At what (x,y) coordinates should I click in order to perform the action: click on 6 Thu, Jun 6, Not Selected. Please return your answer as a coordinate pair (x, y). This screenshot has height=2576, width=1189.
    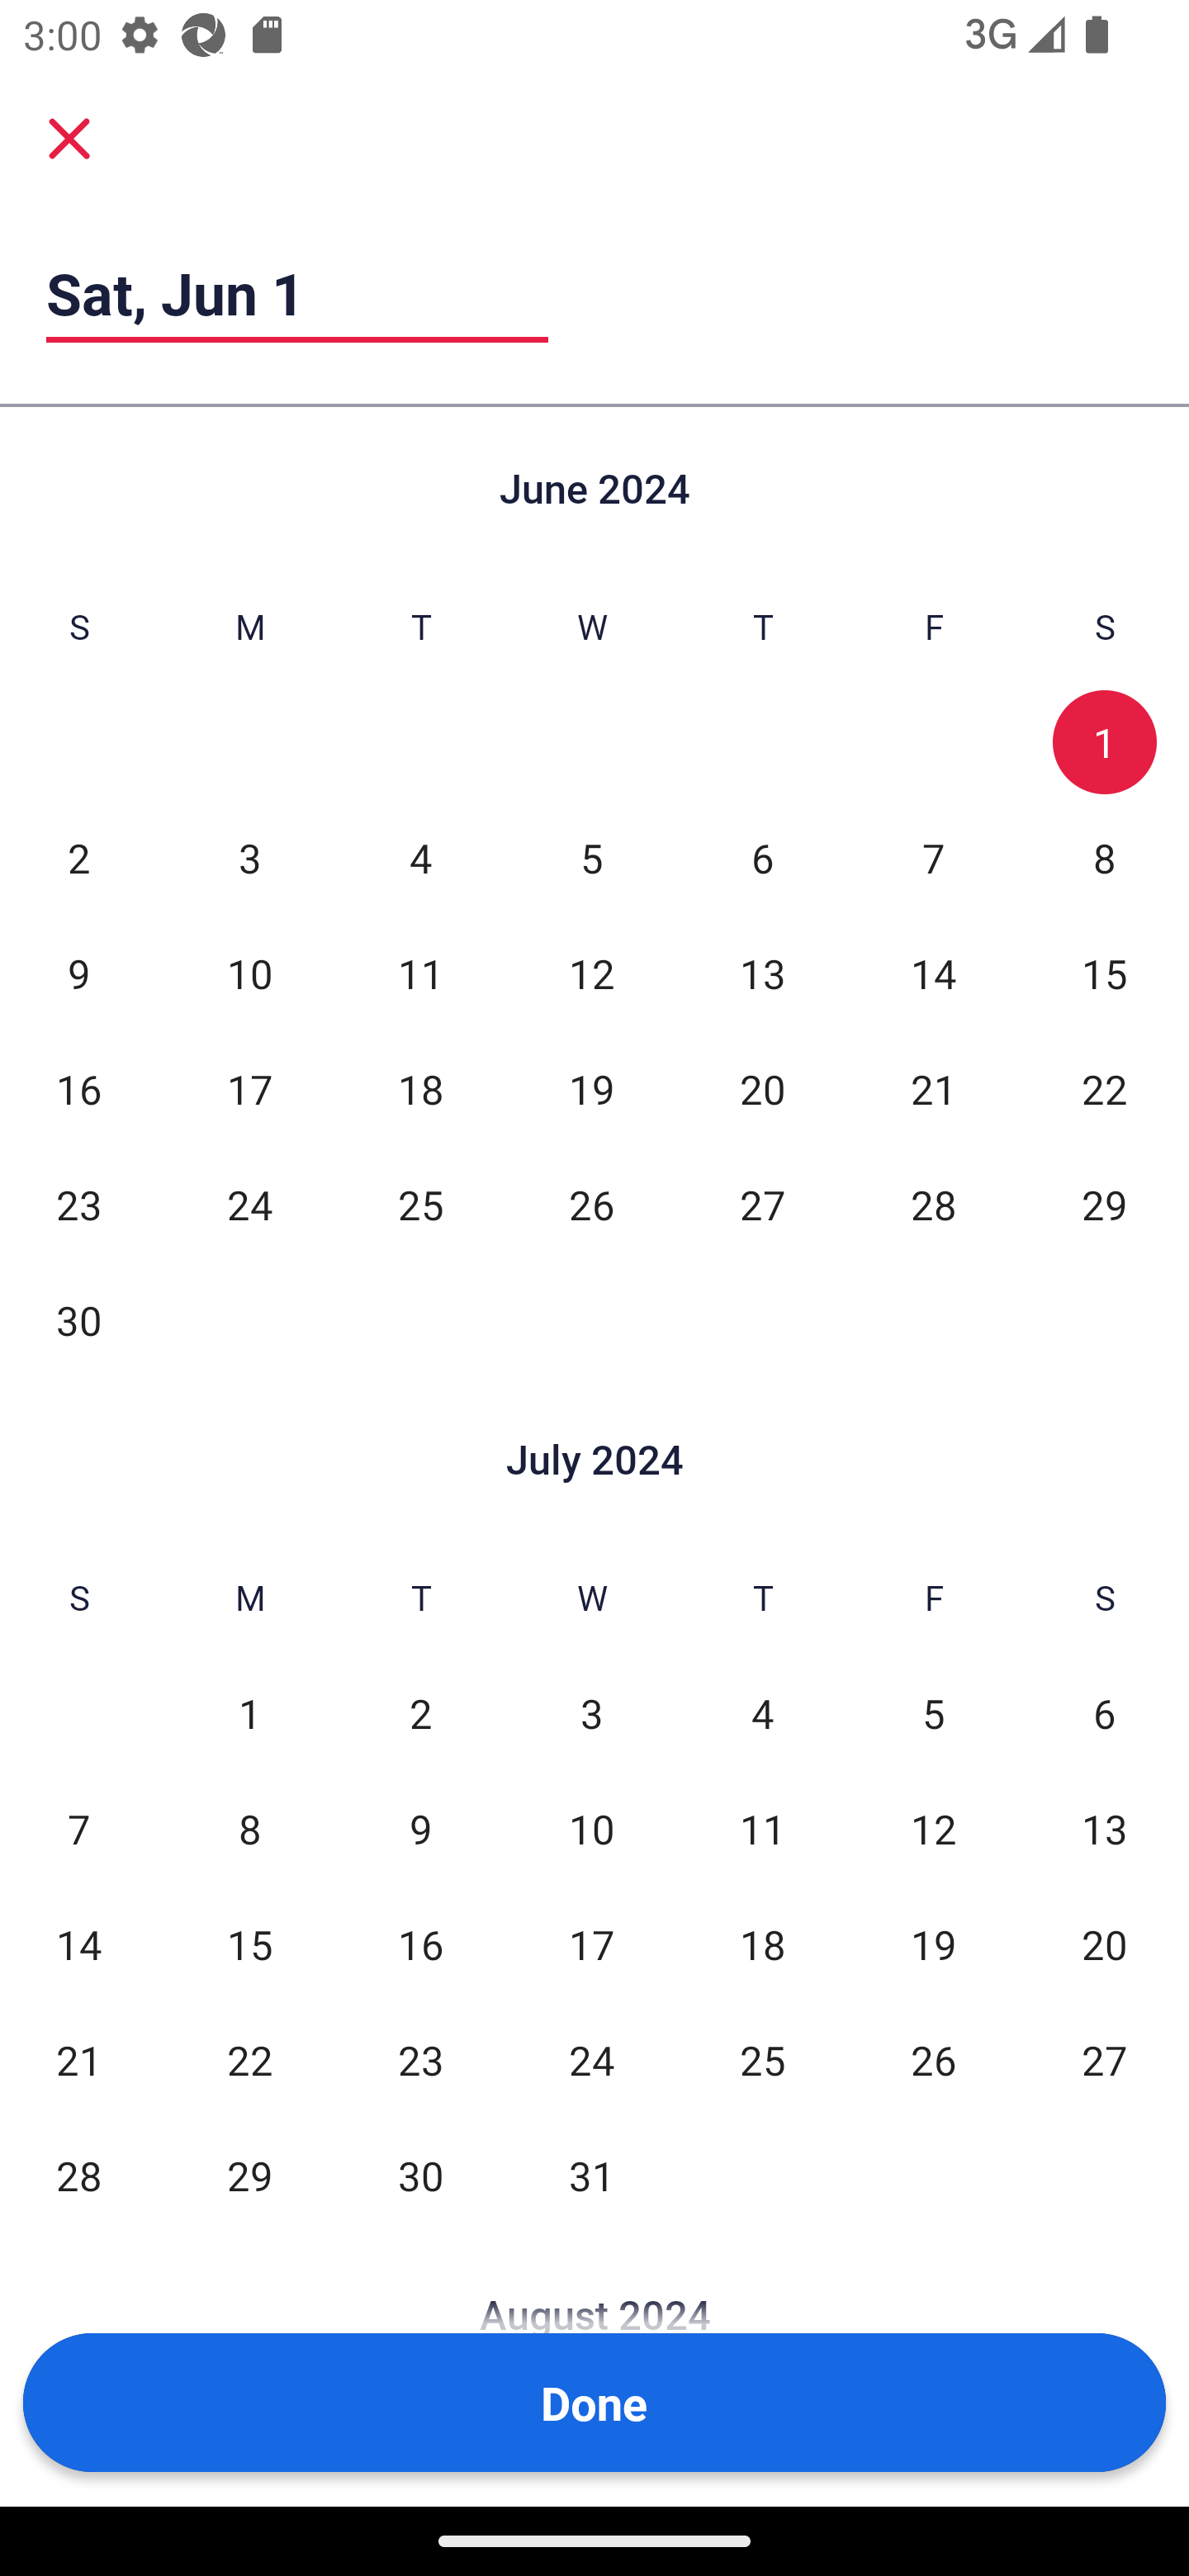
    Looking at the image, I should click on (762, 857).